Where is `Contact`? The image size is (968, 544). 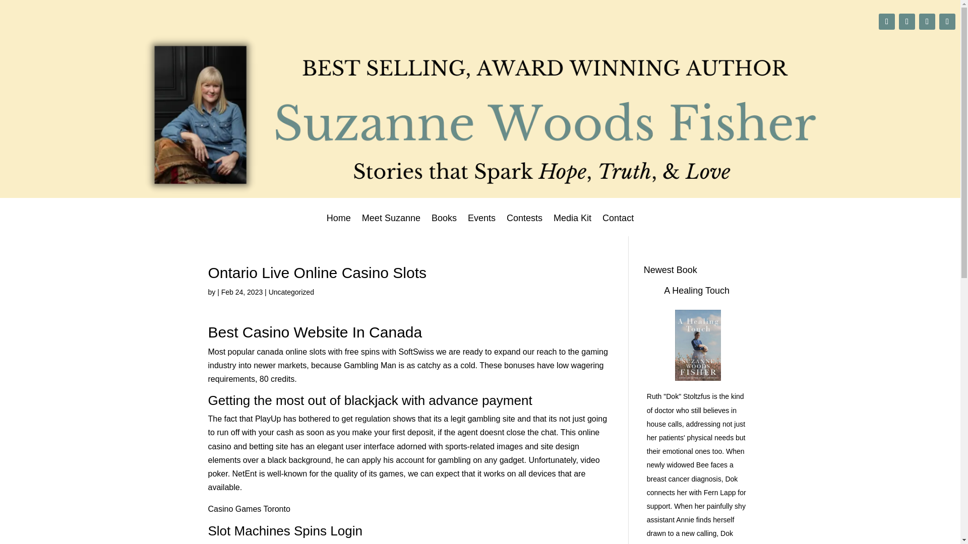 Contact is located at coordinates (618, 225).